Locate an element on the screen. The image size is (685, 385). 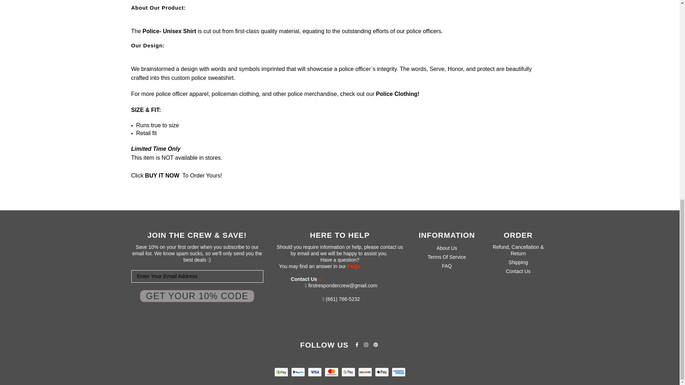
About Us is located at coordinates (447, 248).